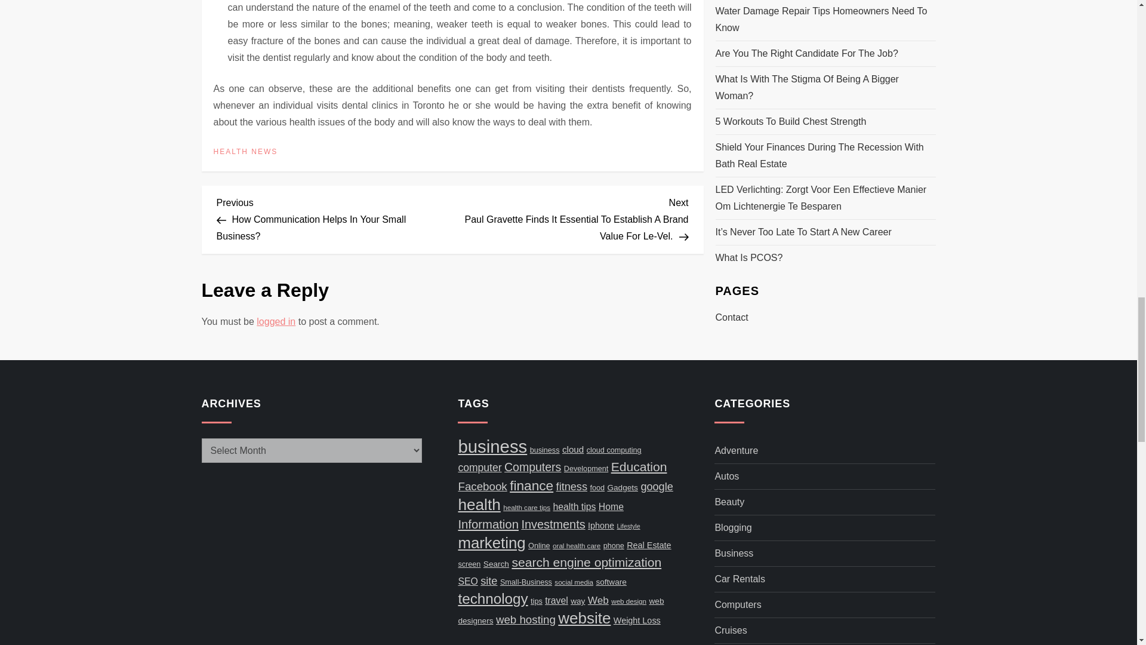 This screenshot has width=1146, height=645. I want to click on business, so click(492, 446).